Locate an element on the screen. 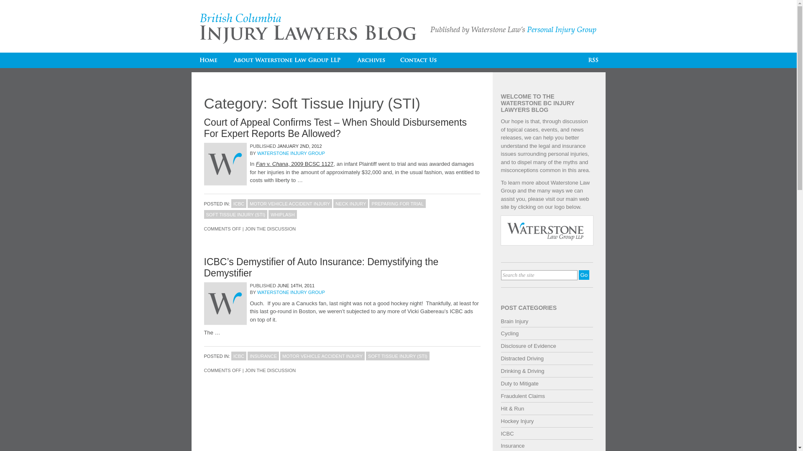 The width and height of the screenshot is (803, 451). WHIPLASH is located at coordinates (283, 214).